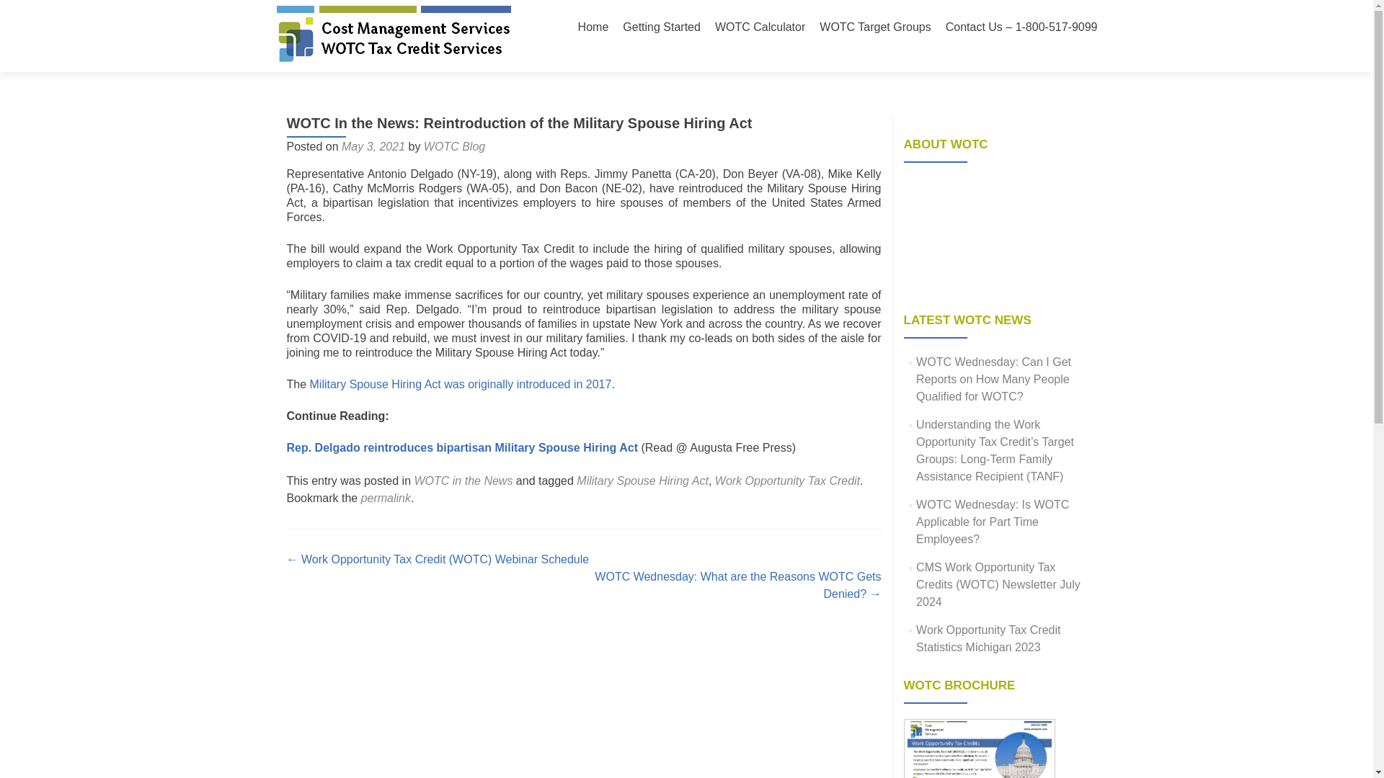 This screenshot has width=1384, height=778. Describe the element at coordinates (760, 27) in the screenshot. I see `WOTC Calculator` at that location.